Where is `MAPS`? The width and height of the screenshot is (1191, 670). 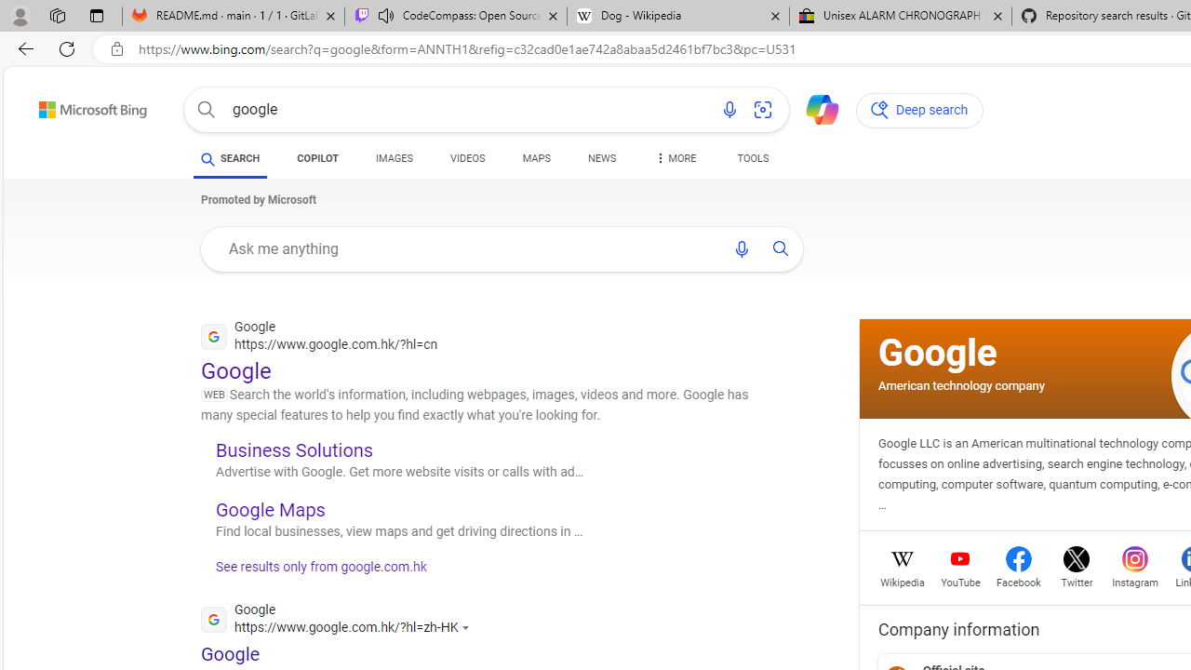 MAPS is located at coordinates (536, 162).